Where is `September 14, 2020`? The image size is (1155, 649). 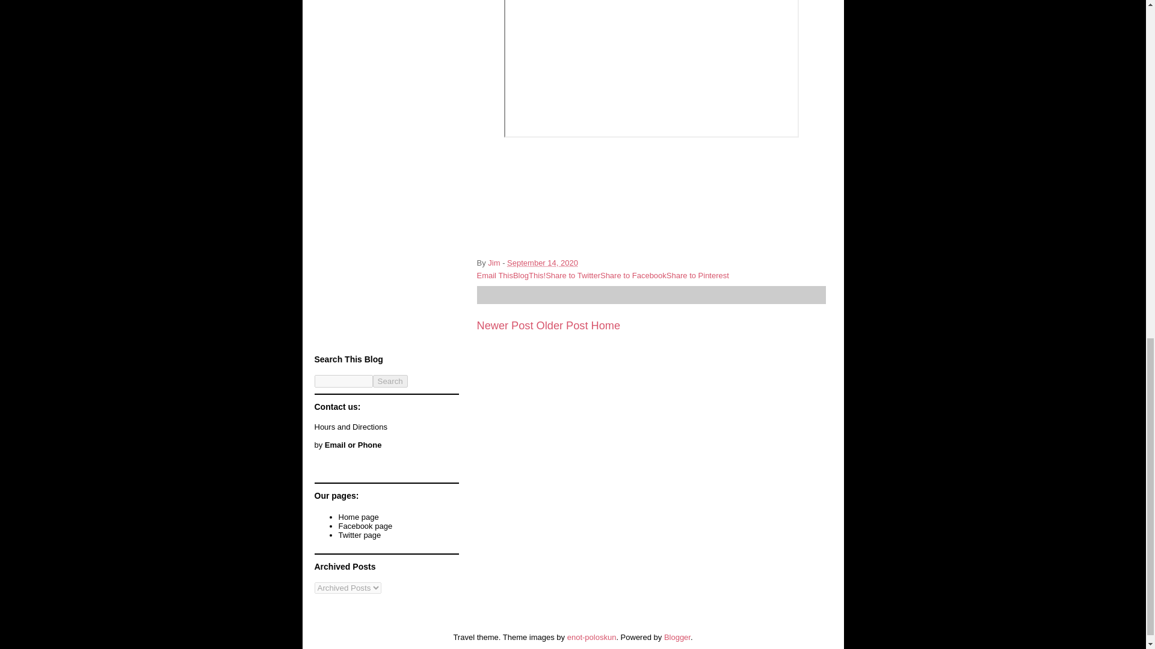
September 14, 2020 is located at coordinates (543, 262).